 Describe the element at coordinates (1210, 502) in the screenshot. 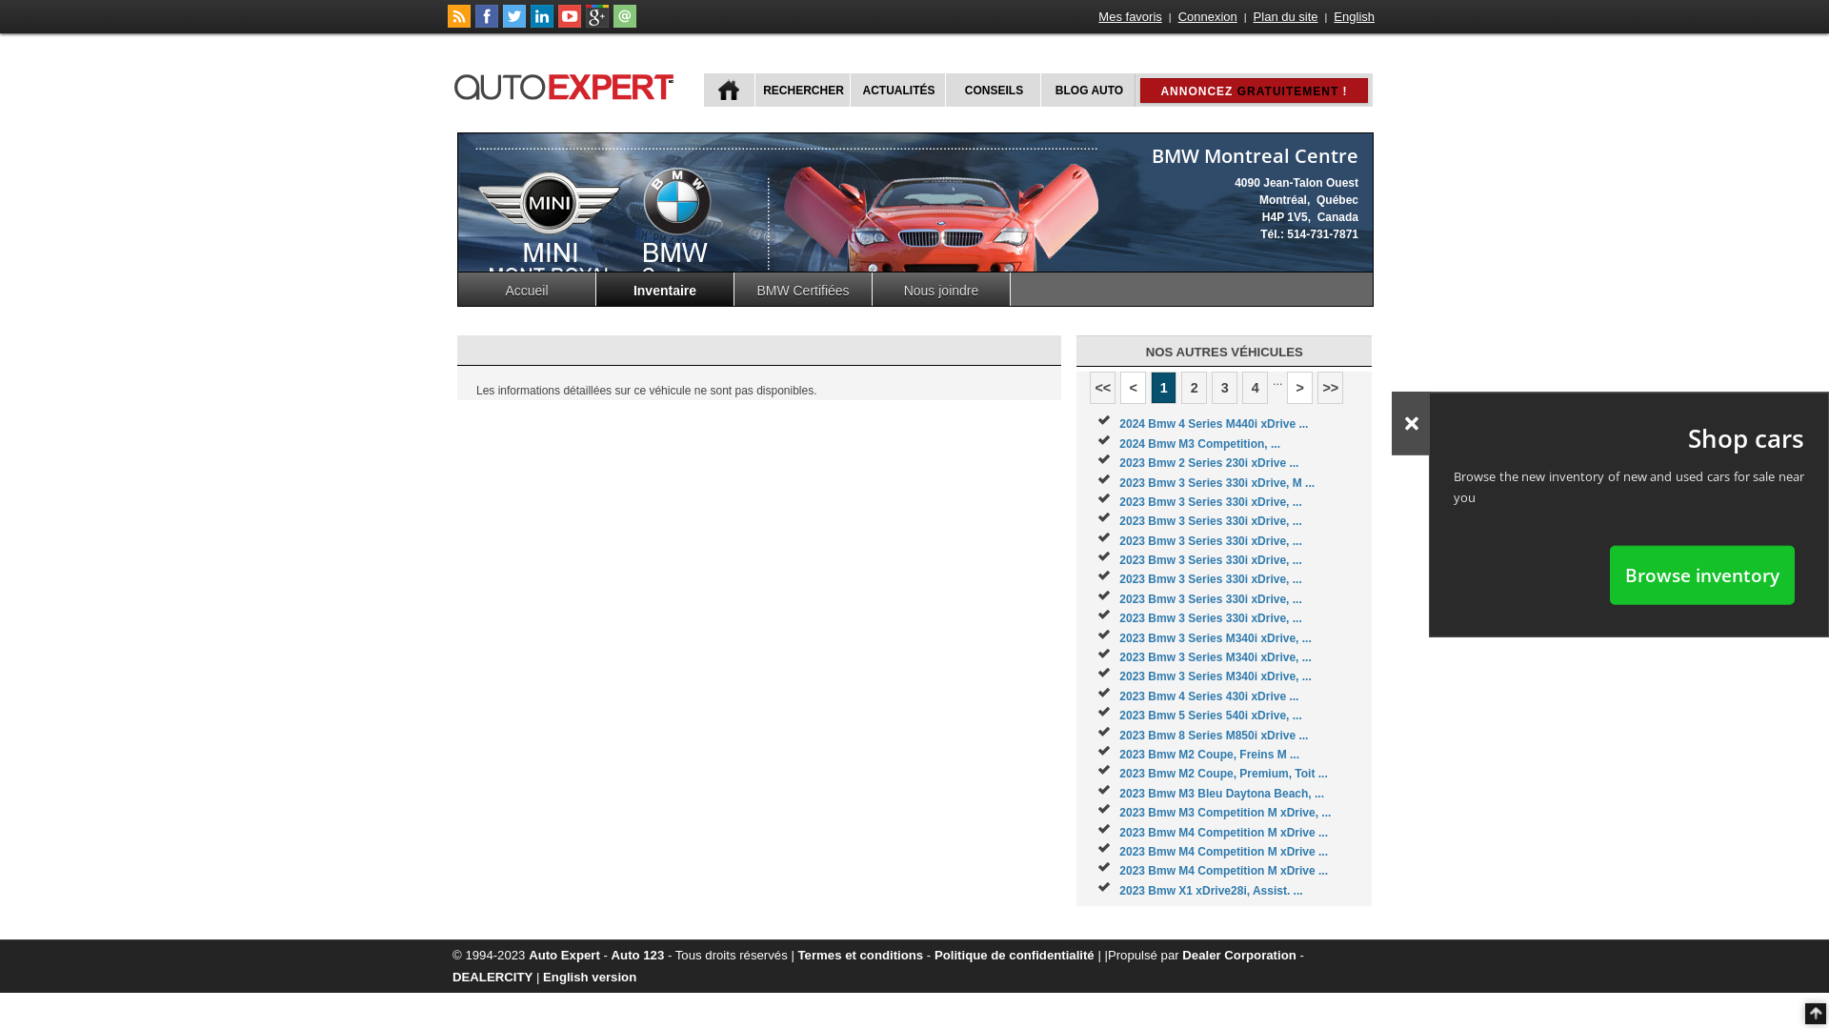

I see `2023 Bmw 3 Series 330i xDrive, ...` at that location.